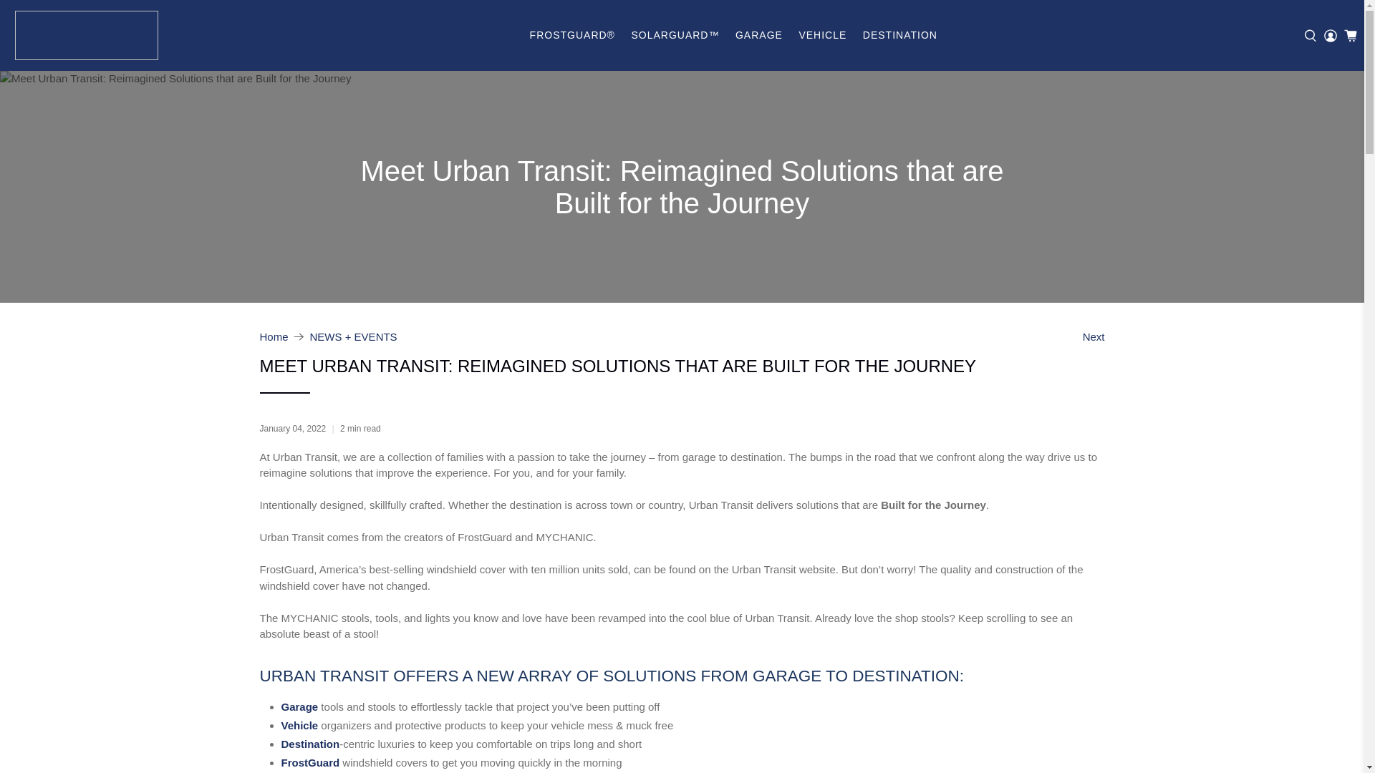 Image resolution: width=1375 pixels, height=773 pixels. Describe the element at coordinates (1094, 336) in the screenshot. I see `Next` at that location.